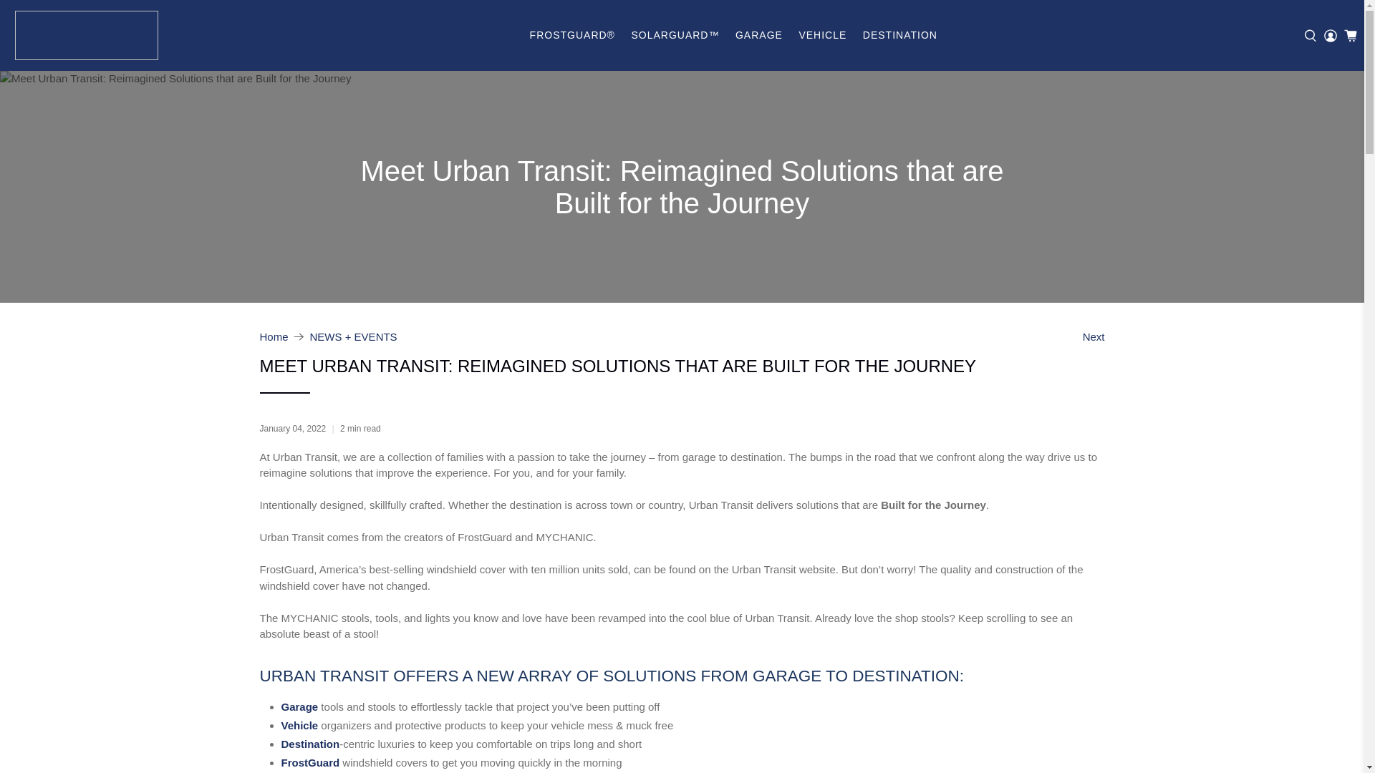 Image resolution: width=1375 pixels, height=773 pixels. Describe the element at coordinates (1094, 336) in the screenshot. I see `Next` at that location.